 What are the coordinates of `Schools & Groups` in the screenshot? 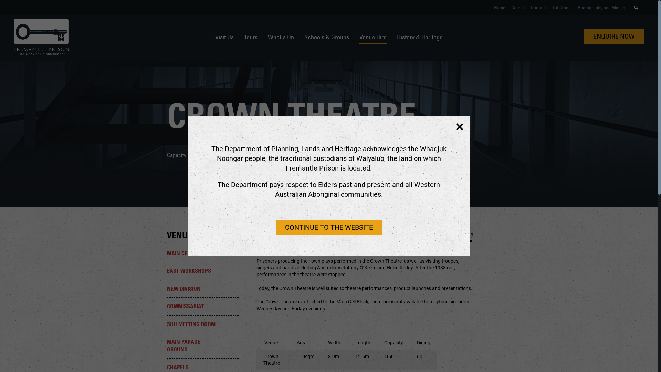 It's located at (326, 37).